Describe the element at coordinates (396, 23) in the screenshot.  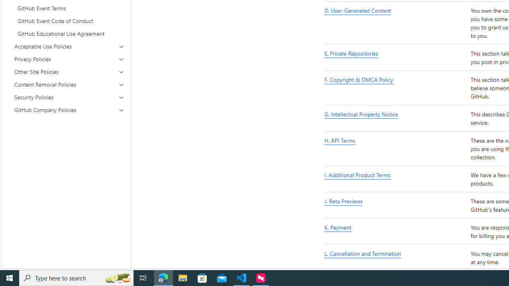
I see `D. User-Generated Content` at that location.